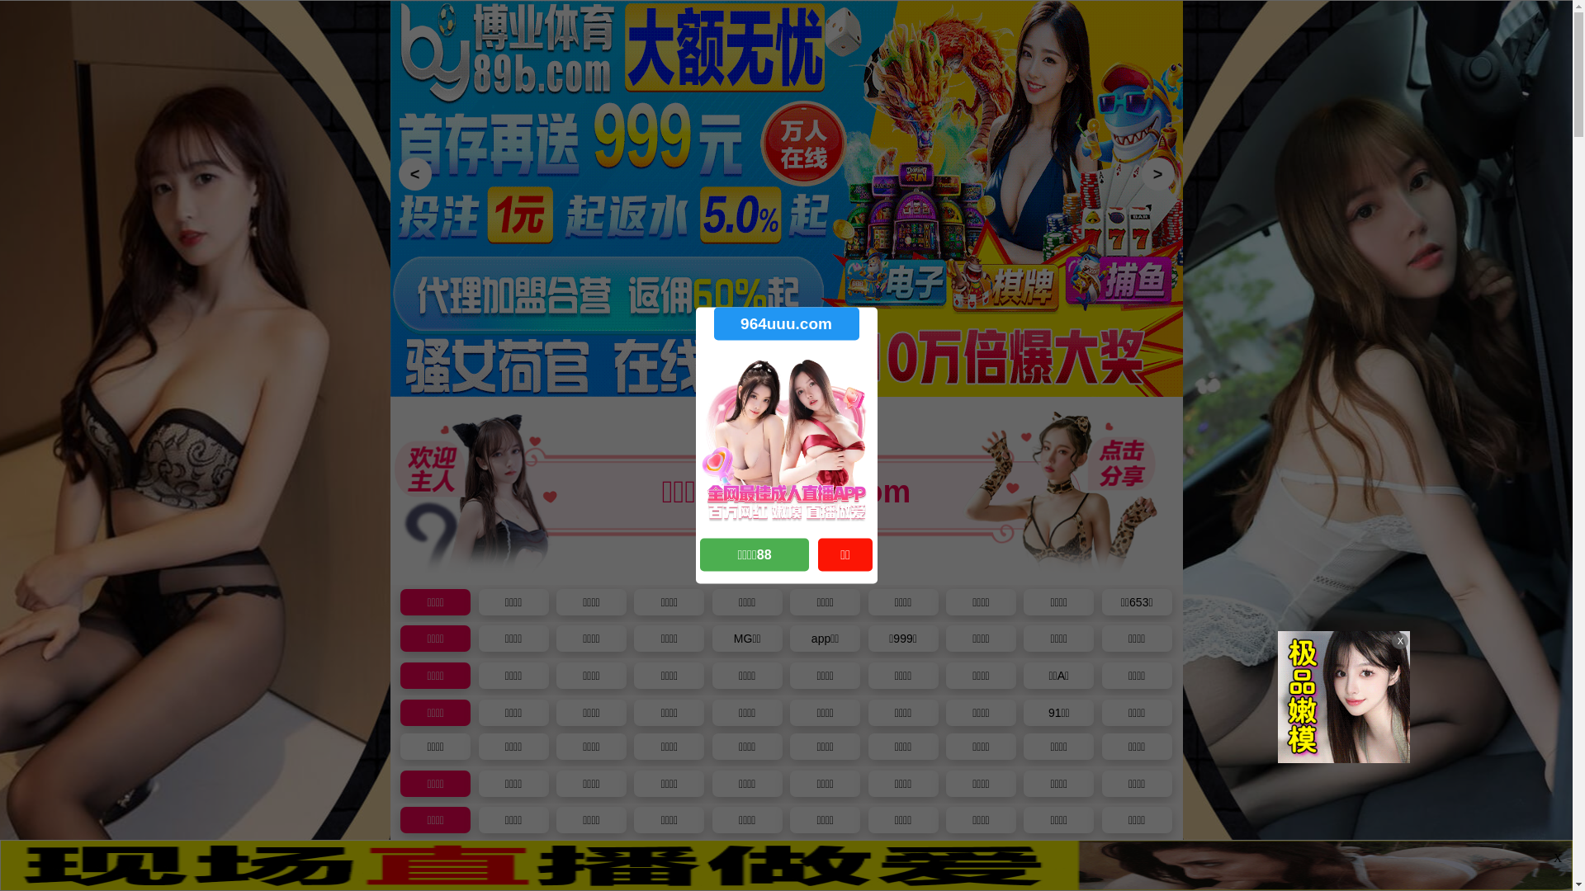 This screenshot has width=1585, height=891. Describe the element at coordinates (786, 323) in the screenshot. I see `964uuu.com` at that location.